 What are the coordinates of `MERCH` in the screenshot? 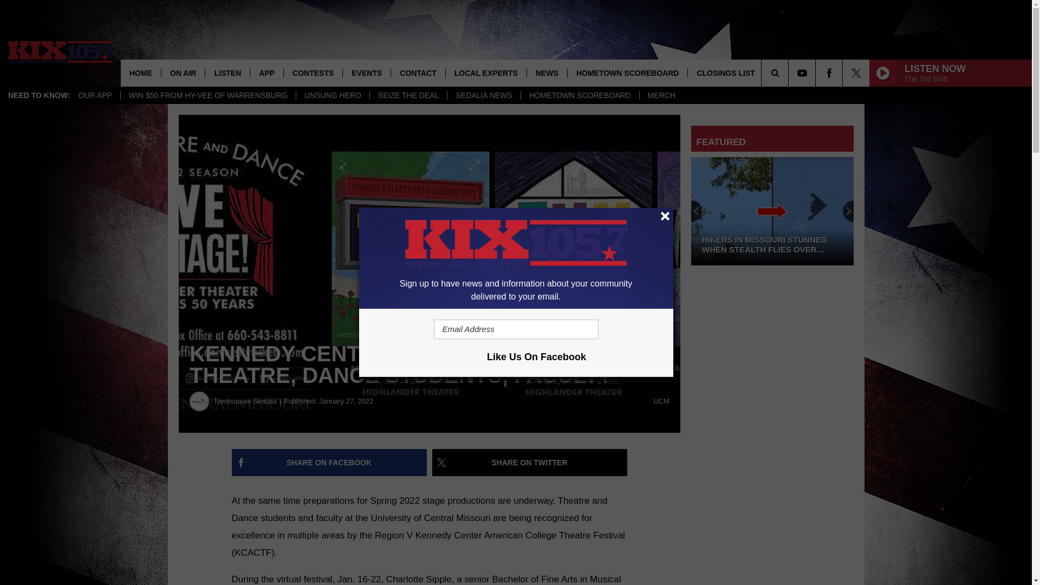 It's located at (661, 95).